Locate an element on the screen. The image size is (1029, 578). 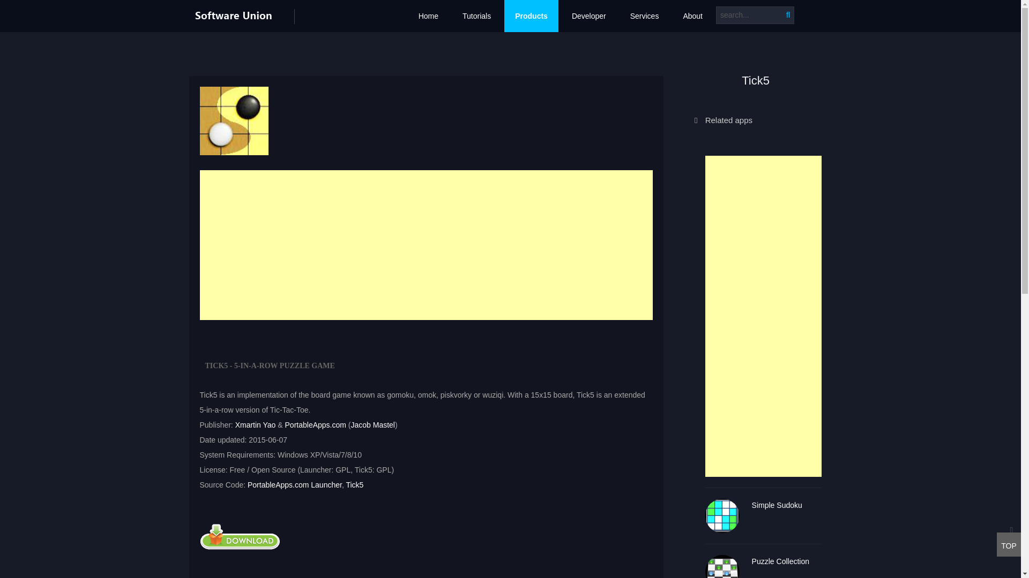
About is located at coordinates (692, 16).